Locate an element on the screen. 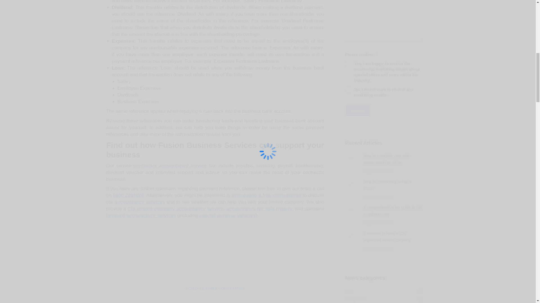 This screenshot has height=303, width=540. No, I do not want to receive any marketing emails. is located at coordinates (348, 89).